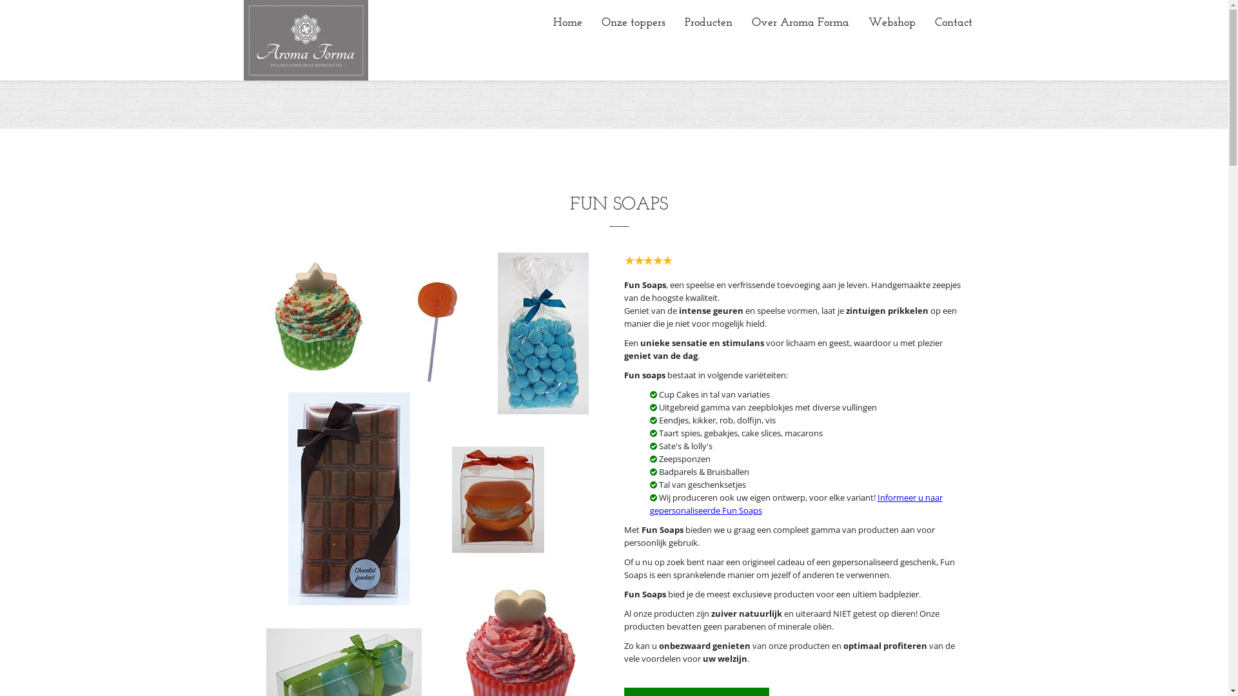 The image size is (1238, 696). What do you see at coordinates (633, 23) in the screenshot?
I see `Onze toppers` at bounding box center [633, 23].